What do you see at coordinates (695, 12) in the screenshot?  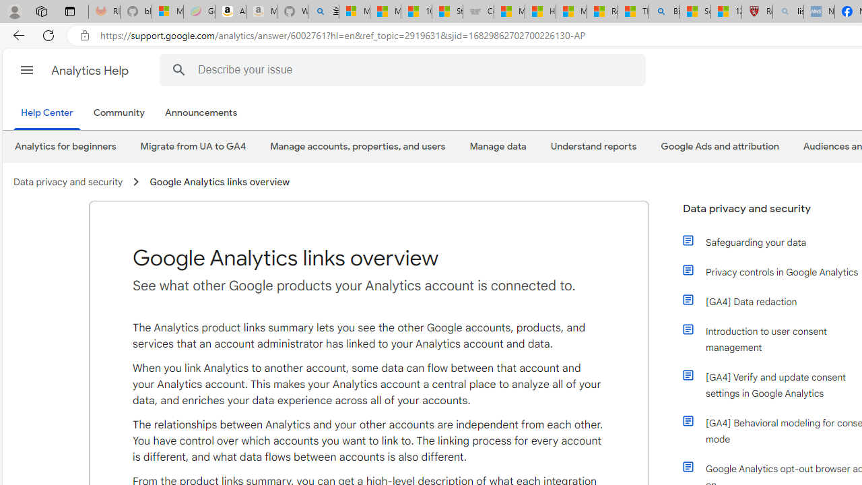 I see `Science - MSN` at bounding box center [695, 12].